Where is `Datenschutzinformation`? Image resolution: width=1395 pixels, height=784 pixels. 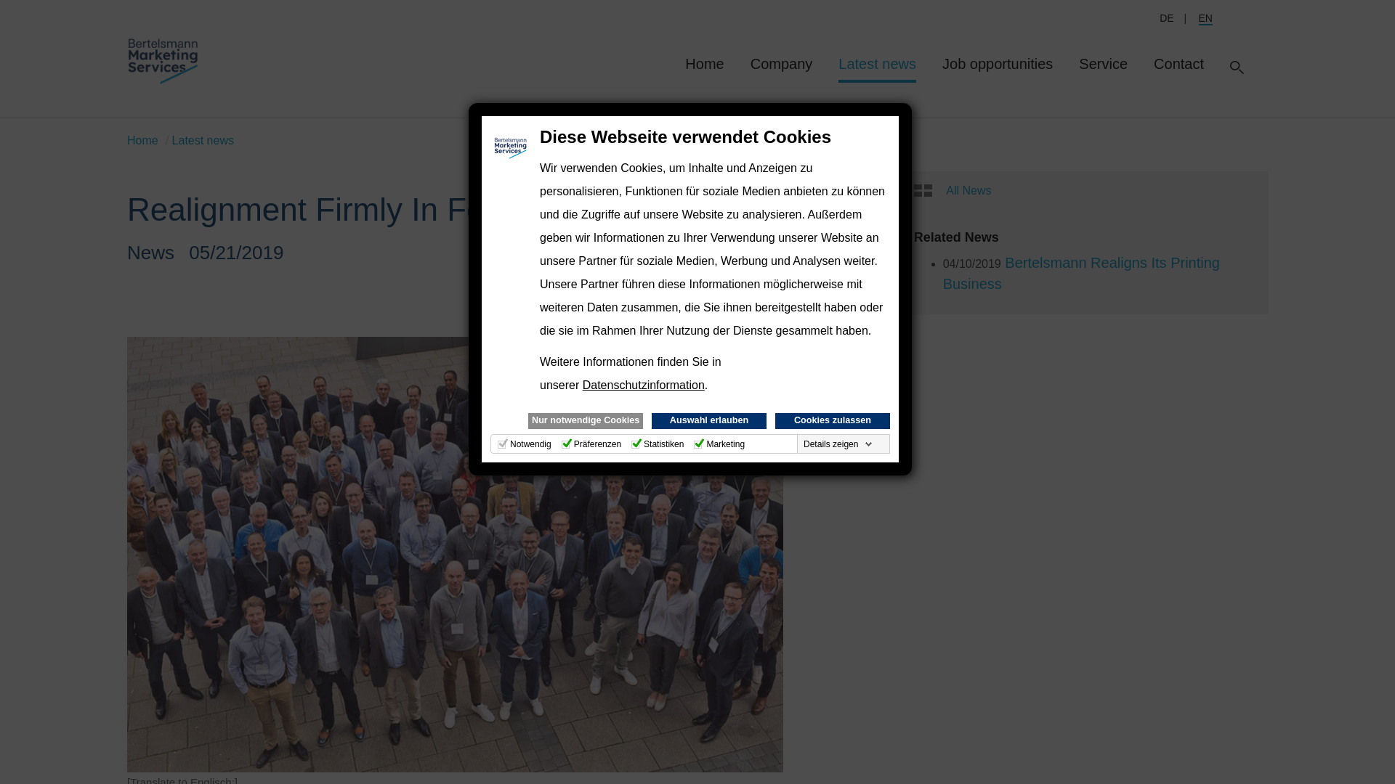
Datenschutzinformation is located at coordinates (644, 385).